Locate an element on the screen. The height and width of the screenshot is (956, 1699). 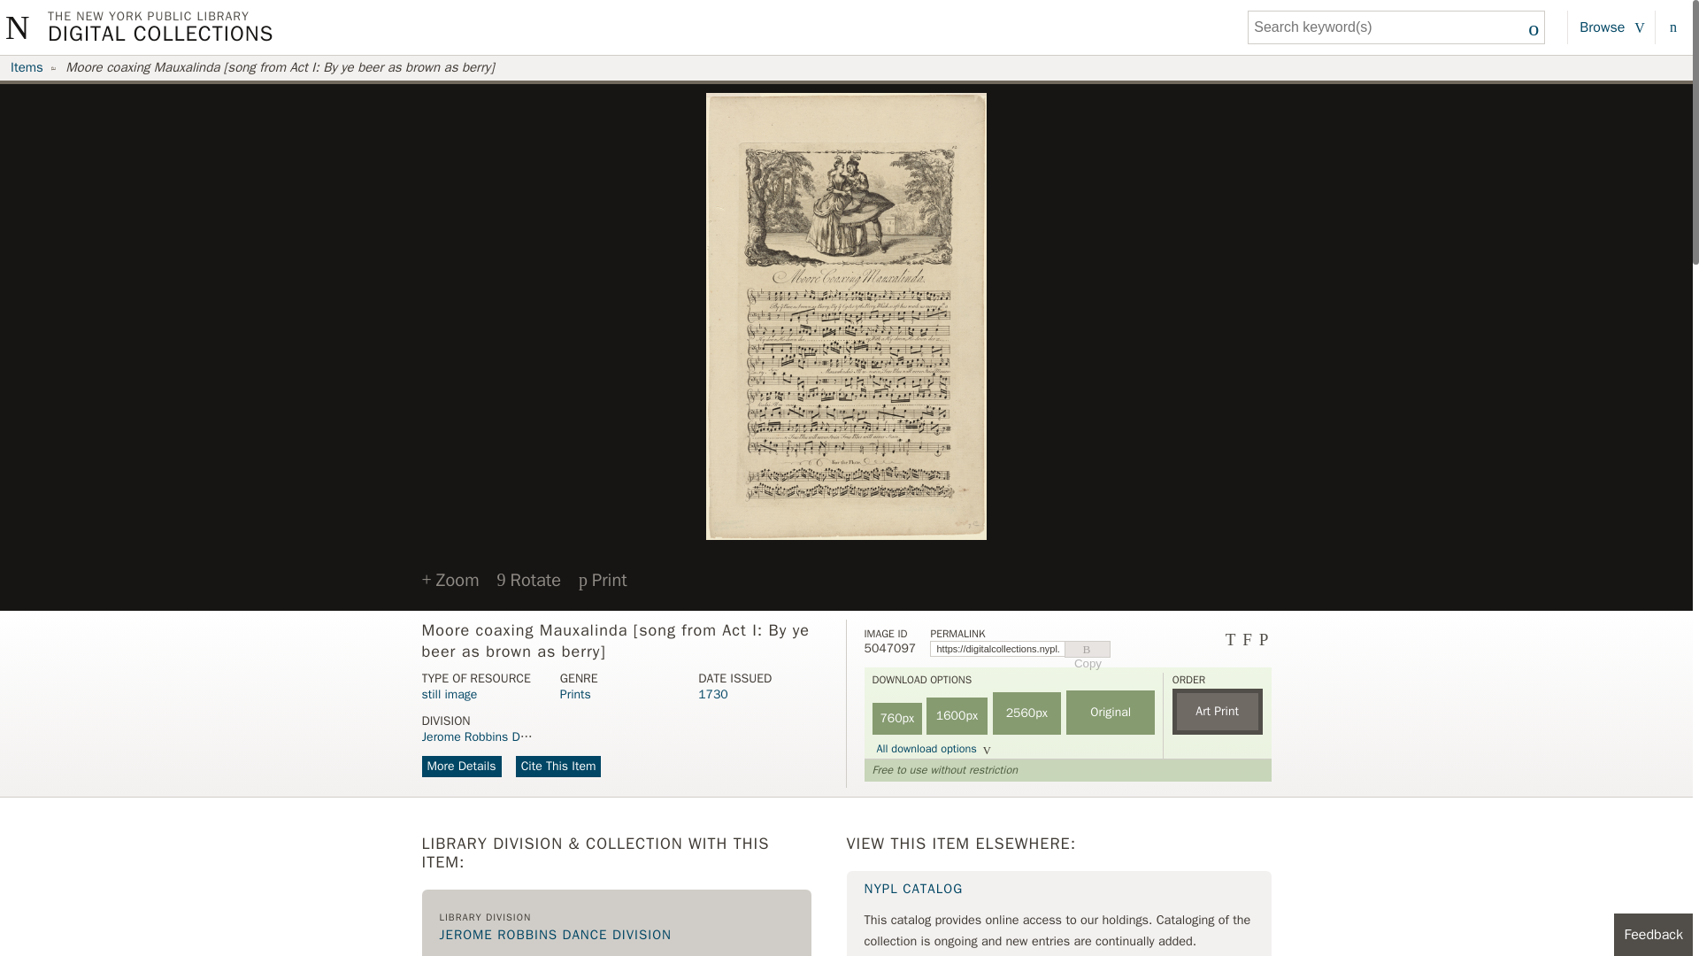
Print is located at coordinates (603, 579).